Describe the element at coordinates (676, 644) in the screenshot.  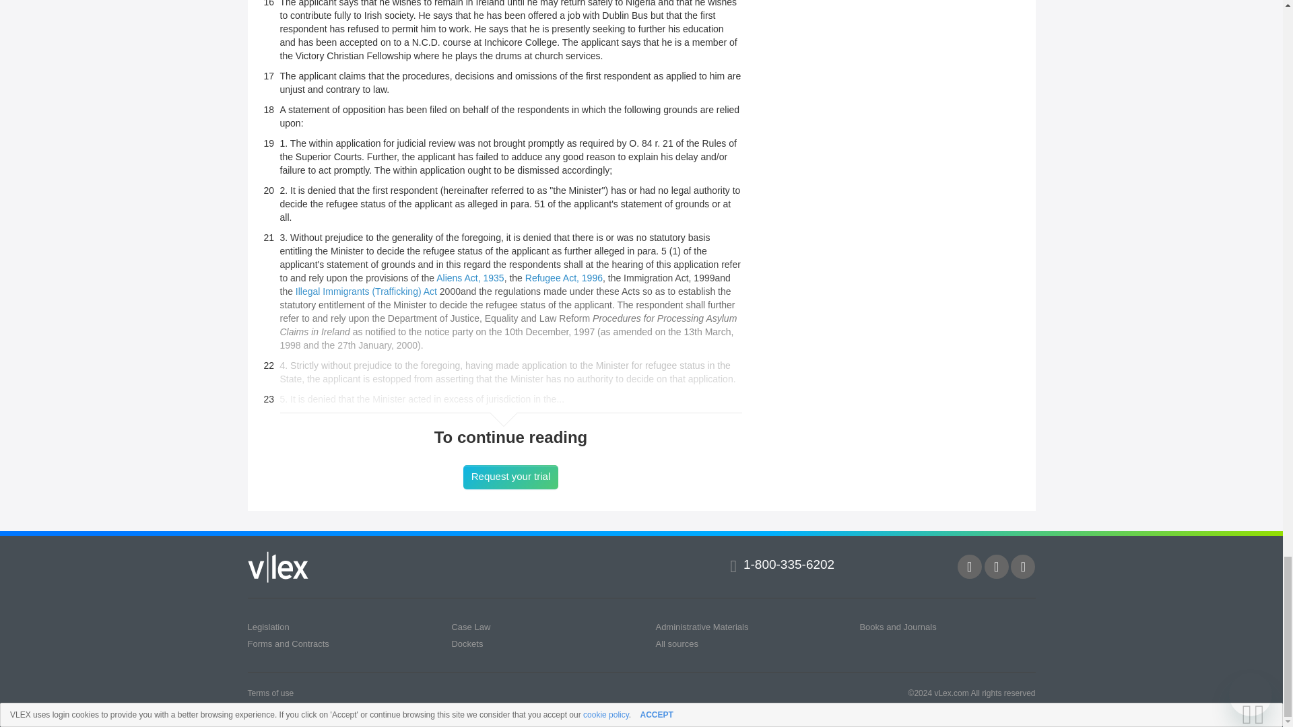
I see `All sources` at that location.